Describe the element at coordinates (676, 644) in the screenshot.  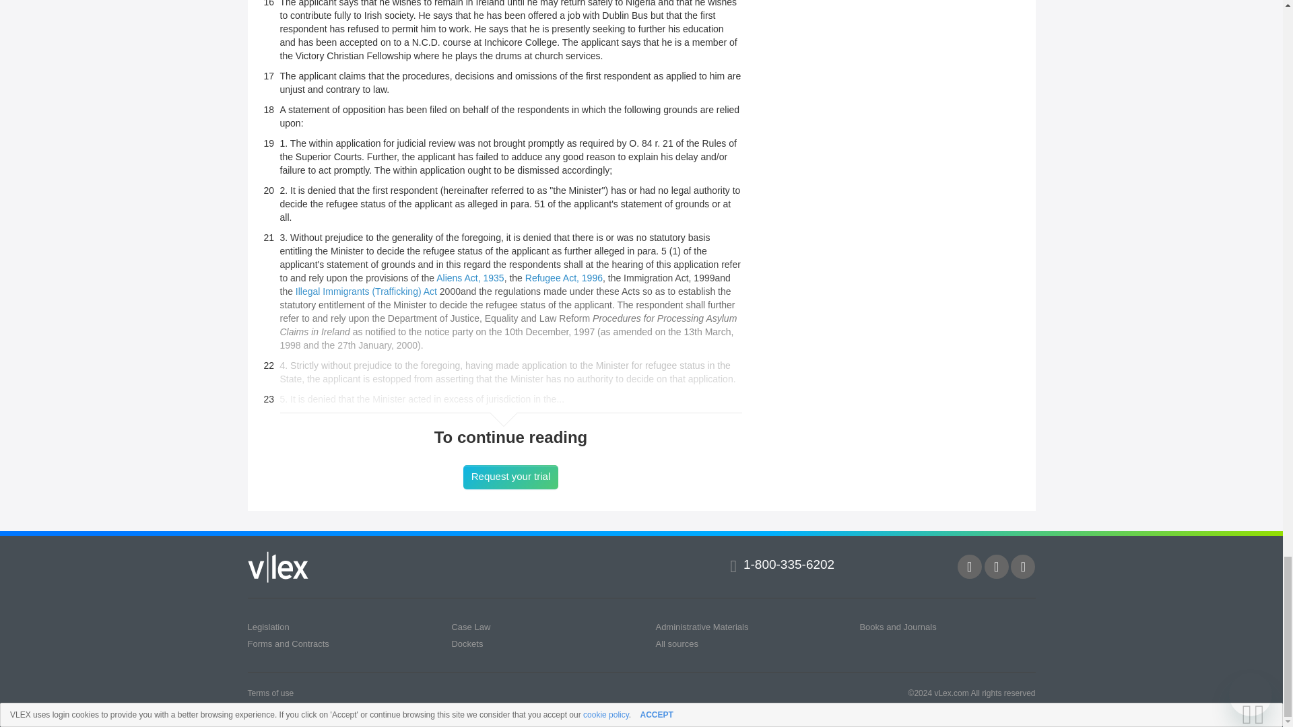
I see `All sources` at that location.